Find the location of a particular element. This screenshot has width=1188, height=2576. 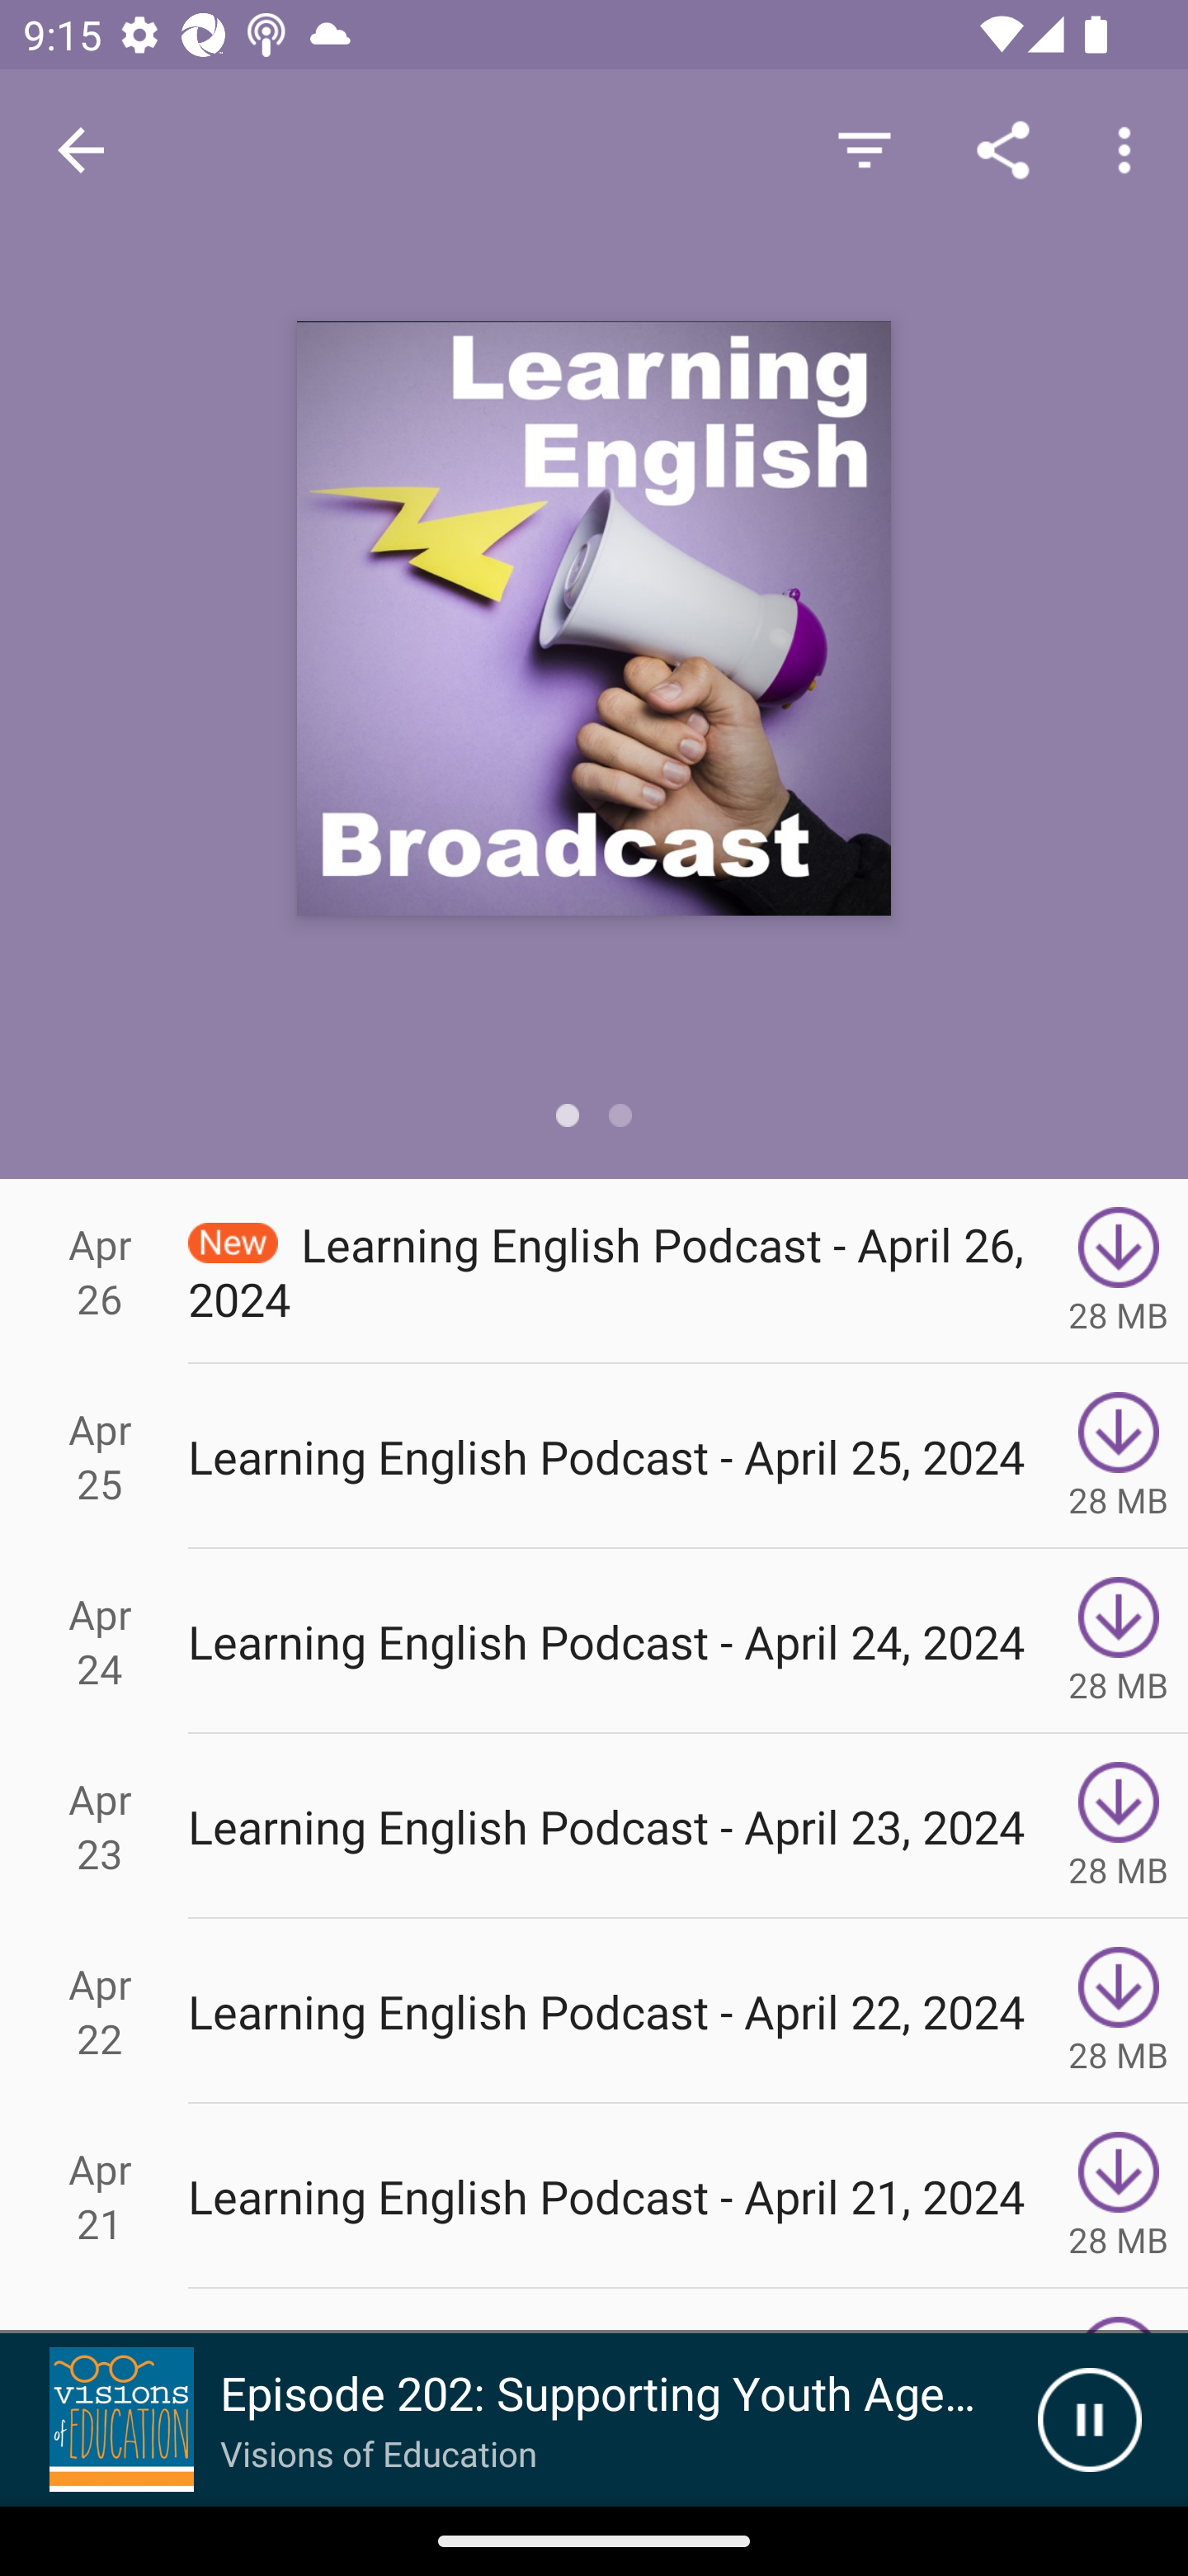

Download 28 MB is located at coordinates (1119, 2196).